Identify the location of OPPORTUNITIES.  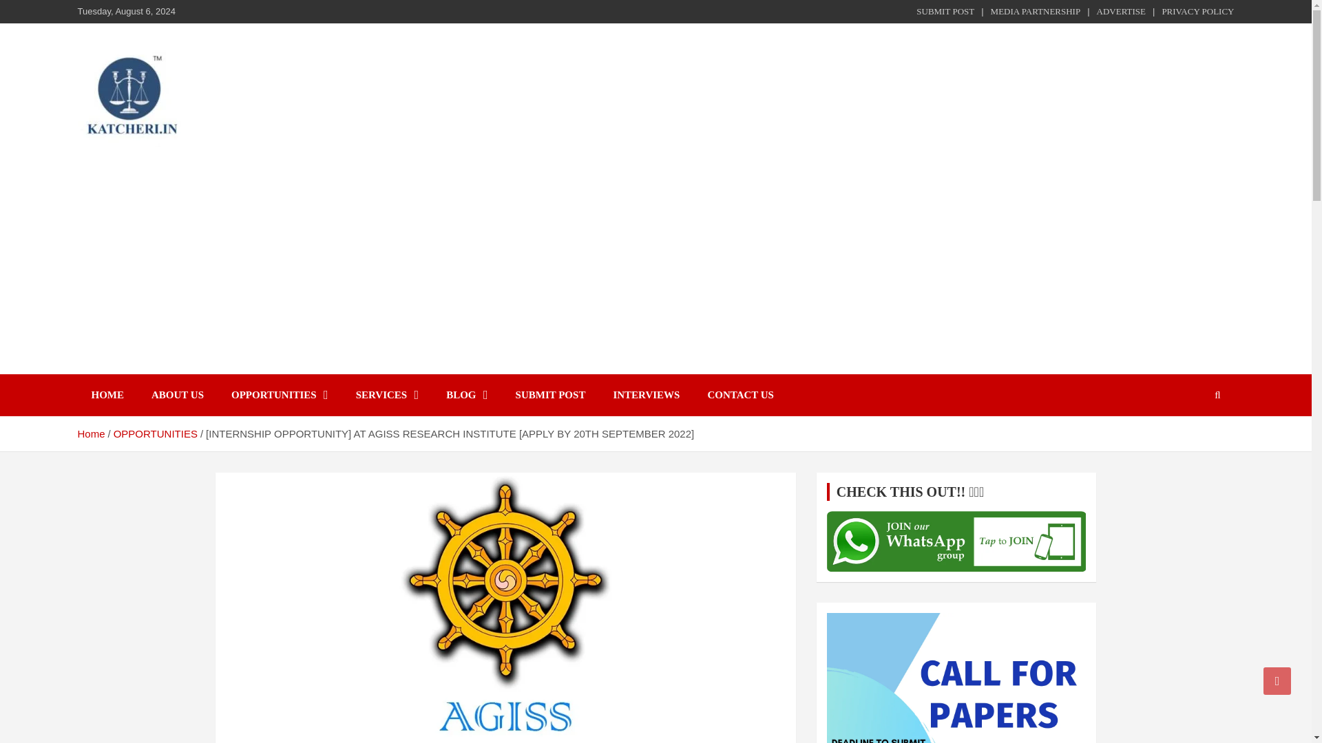
(156, 433).